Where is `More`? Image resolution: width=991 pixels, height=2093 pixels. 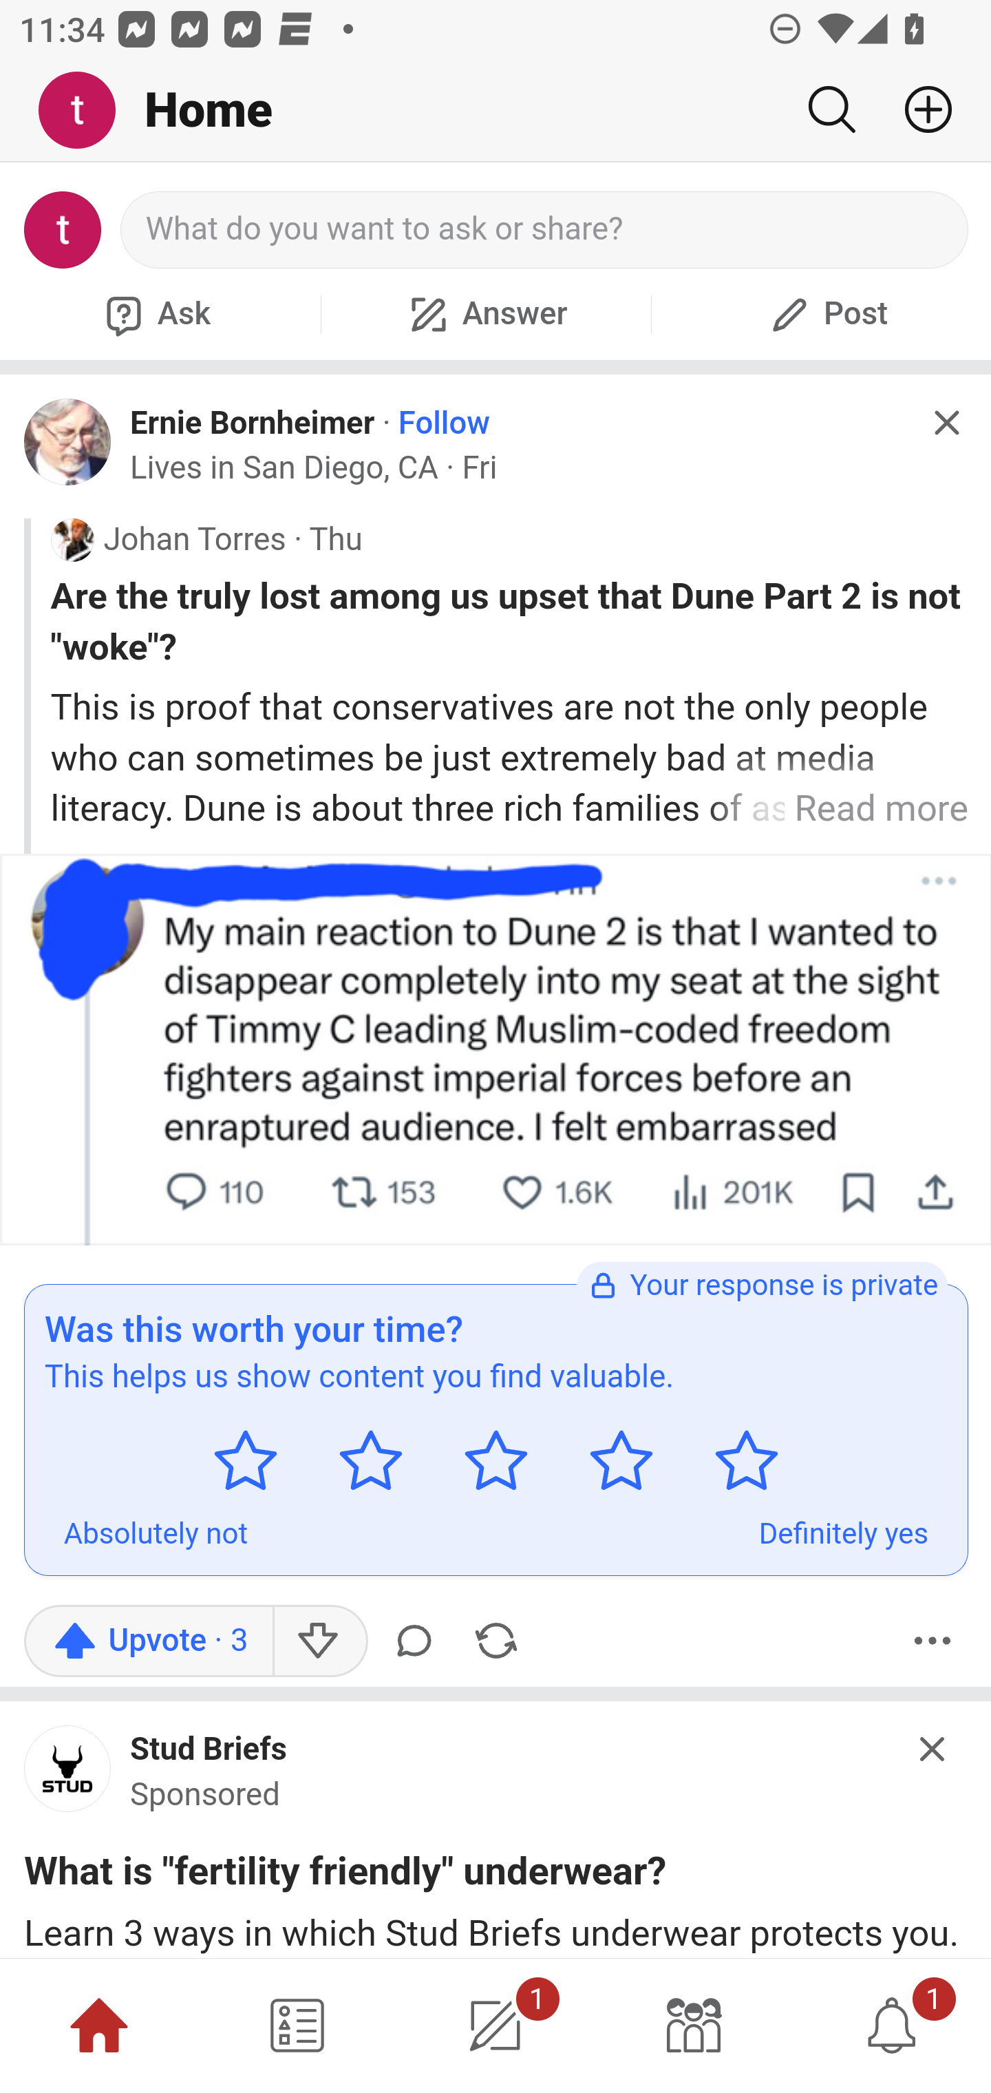 More is located at coordinates (933, 1641).